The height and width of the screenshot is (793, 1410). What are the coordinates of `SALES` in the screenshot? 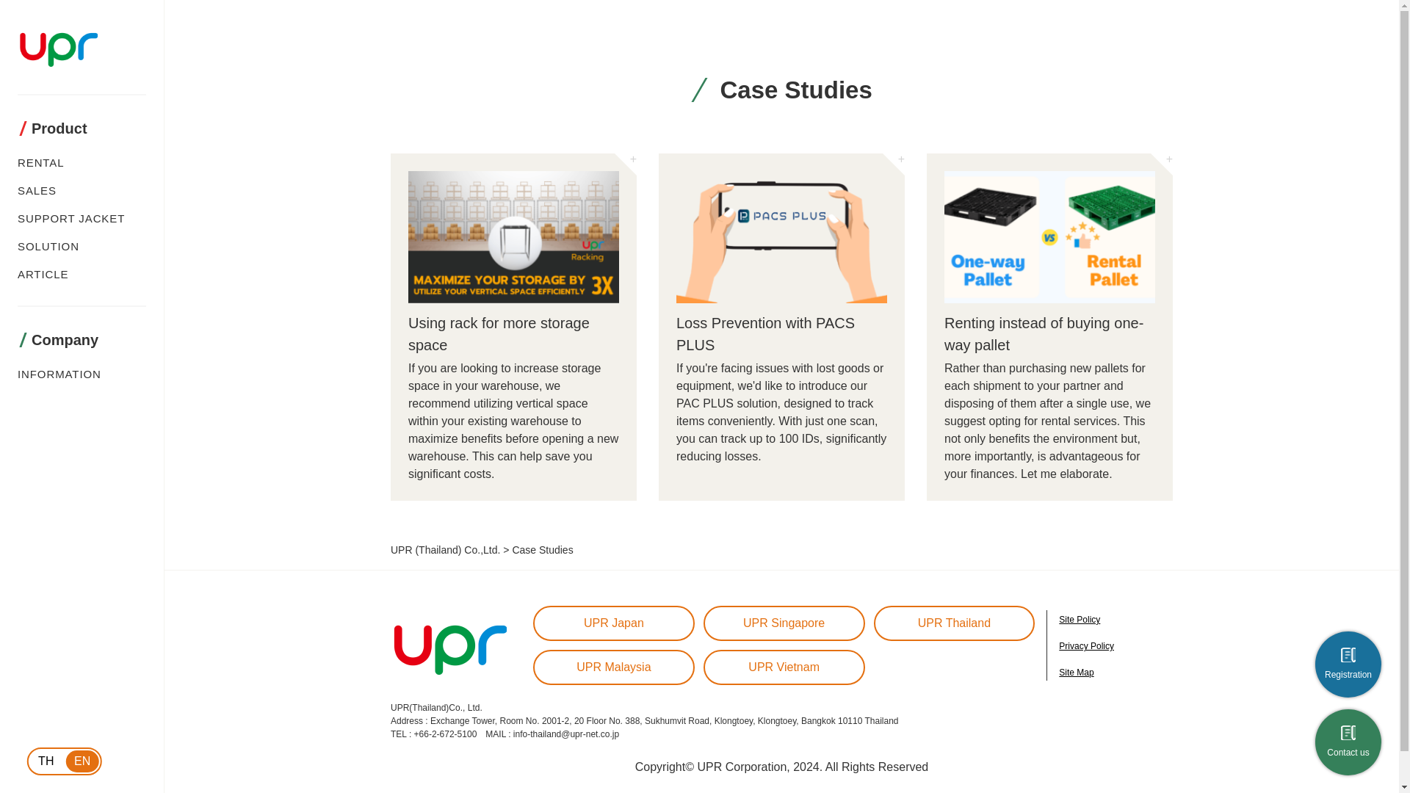 It's located at (784, 667).